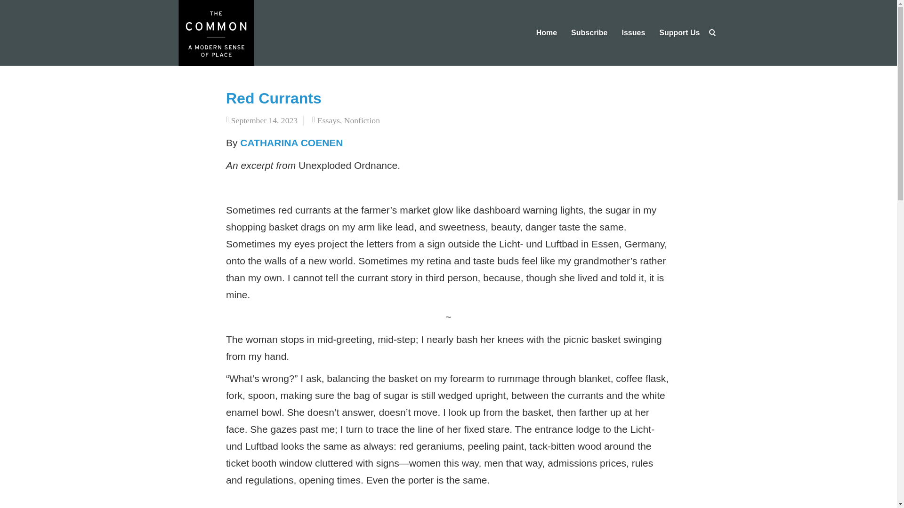 The height and width of the screenshot is (508, 904). Describe the element at coordinates (362, 120) in the screenshot. I see `Nonfiction` at that location.